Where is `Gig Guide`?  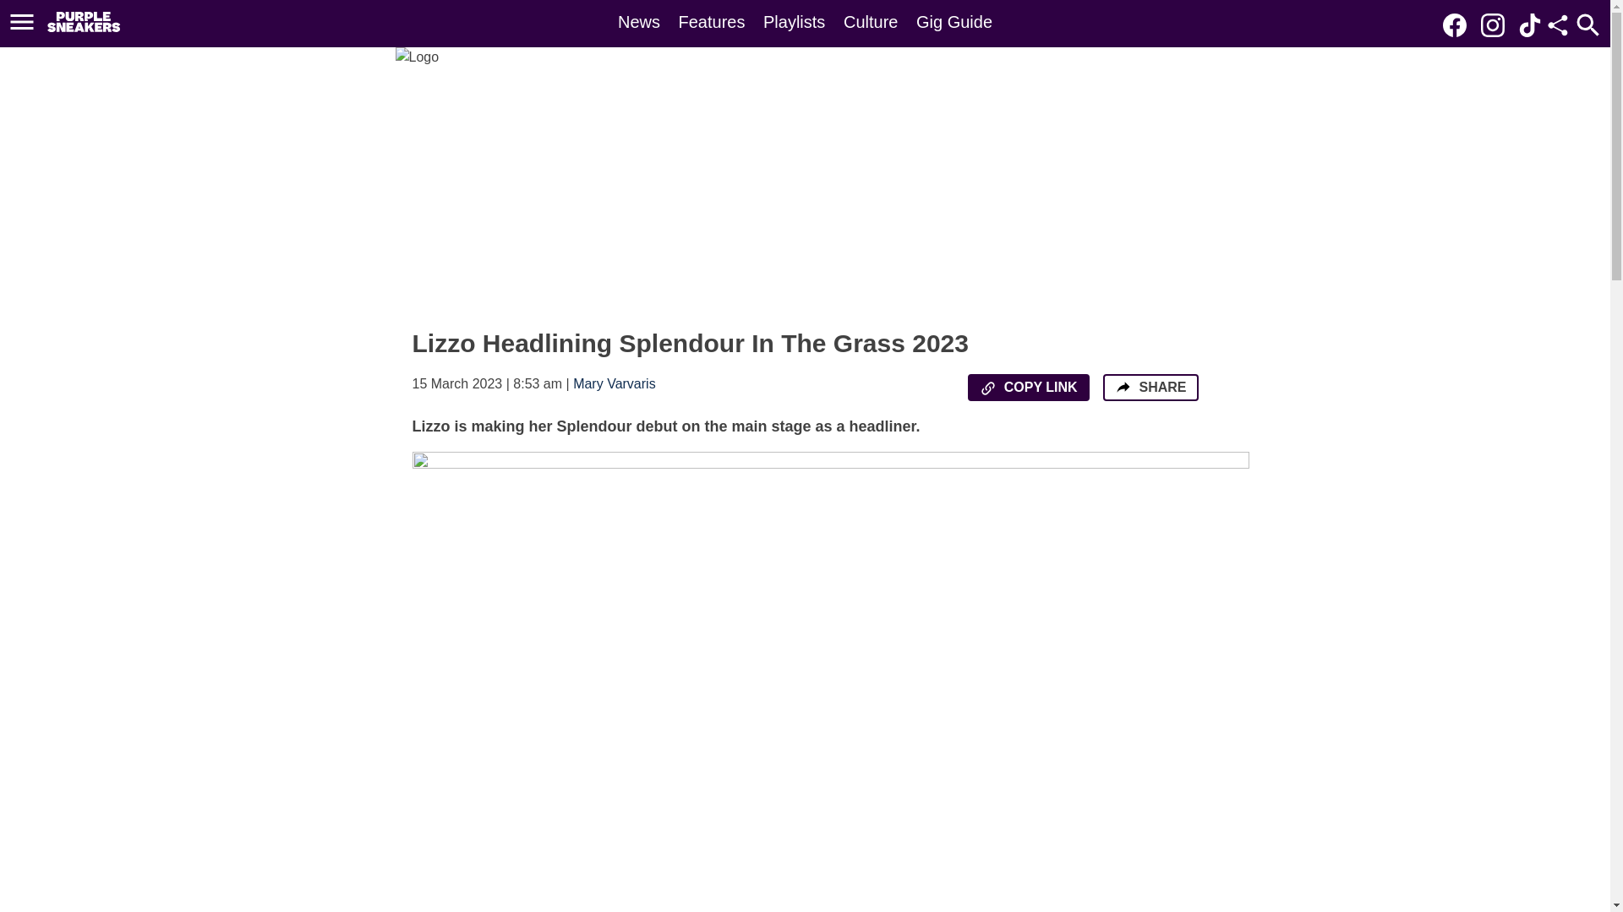
Gig Guide is located at coordinates (954, 22).